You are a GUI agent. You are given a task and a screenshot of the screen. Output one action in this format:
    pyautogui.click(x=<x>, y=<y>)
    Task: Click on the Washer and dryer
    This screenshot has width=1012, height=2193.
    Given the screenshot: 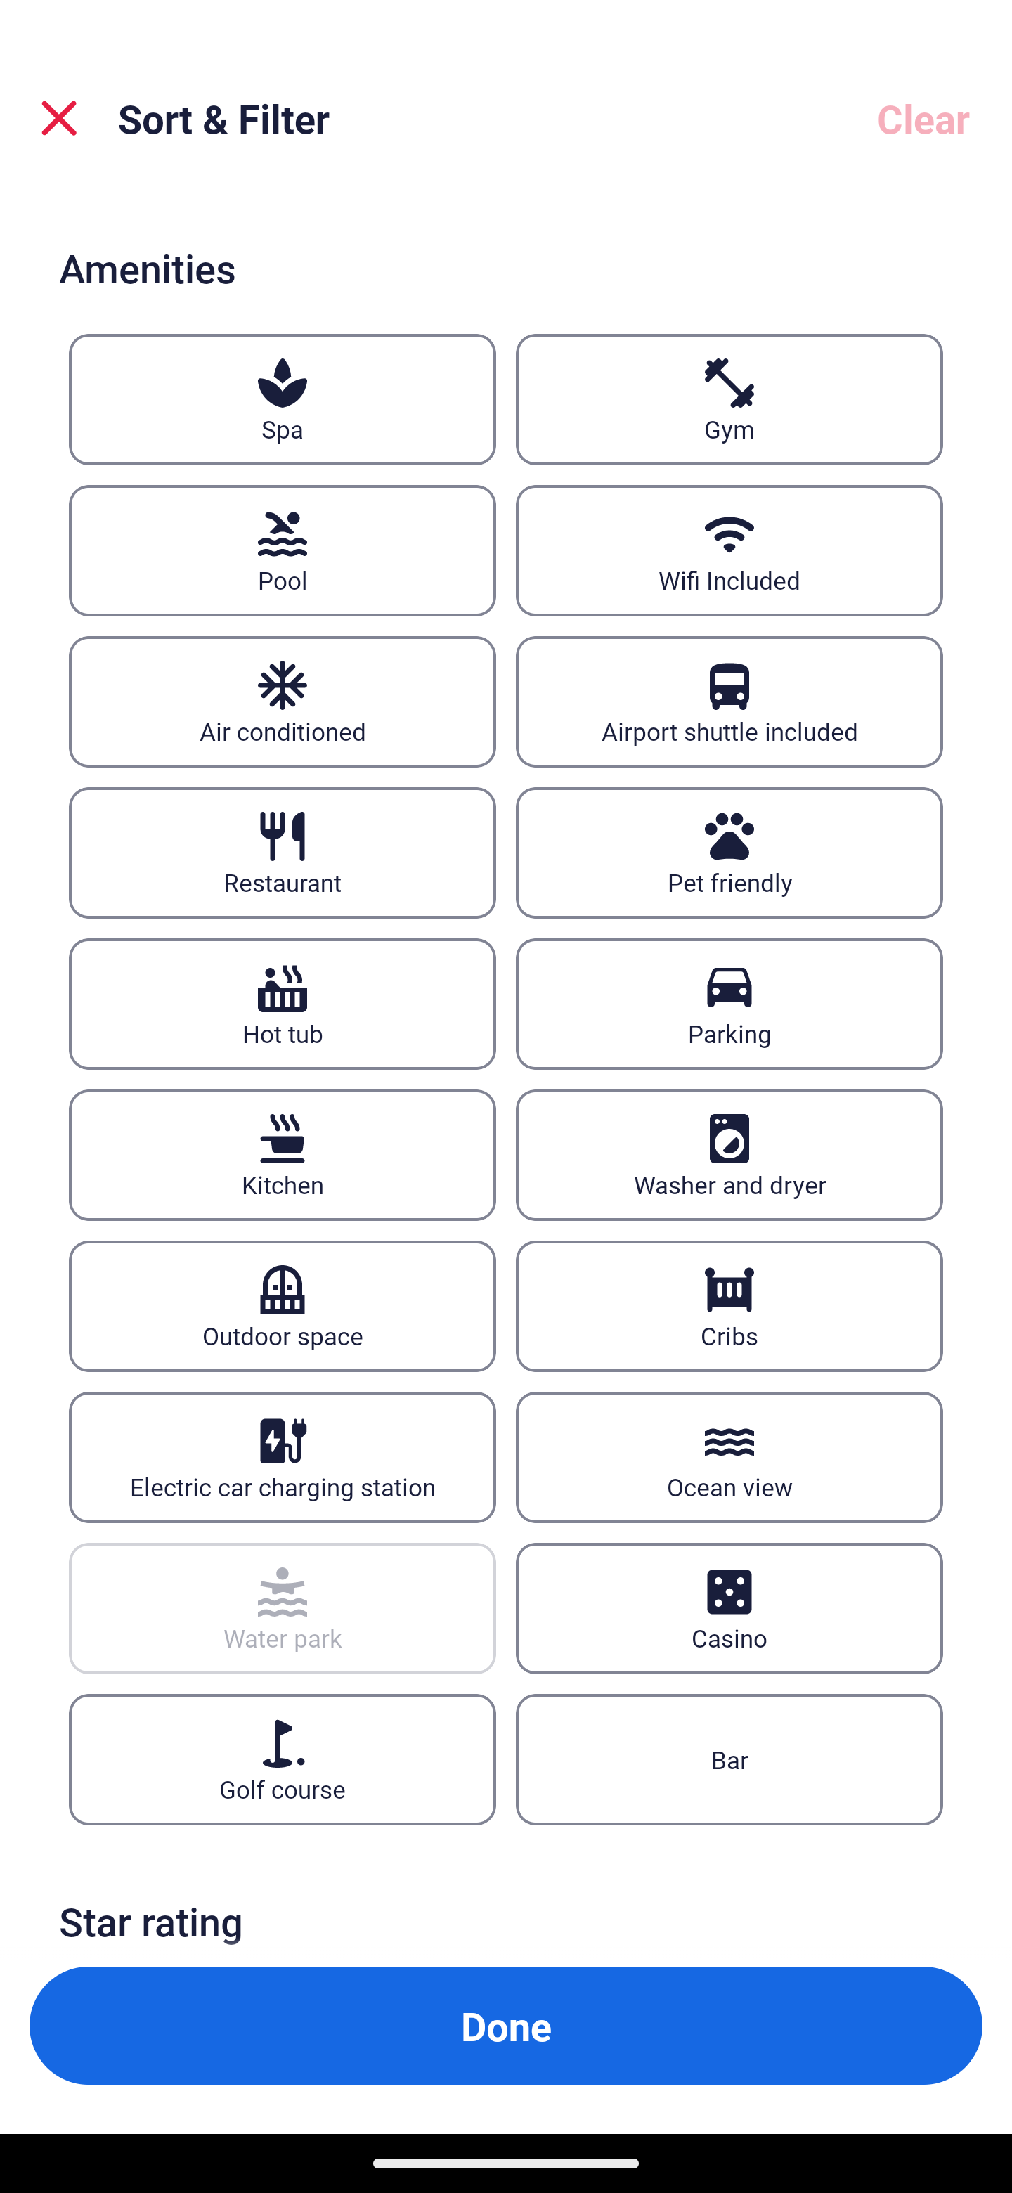 What is the action you would take?
    pyautogui.click(x=729, y=1156)
    